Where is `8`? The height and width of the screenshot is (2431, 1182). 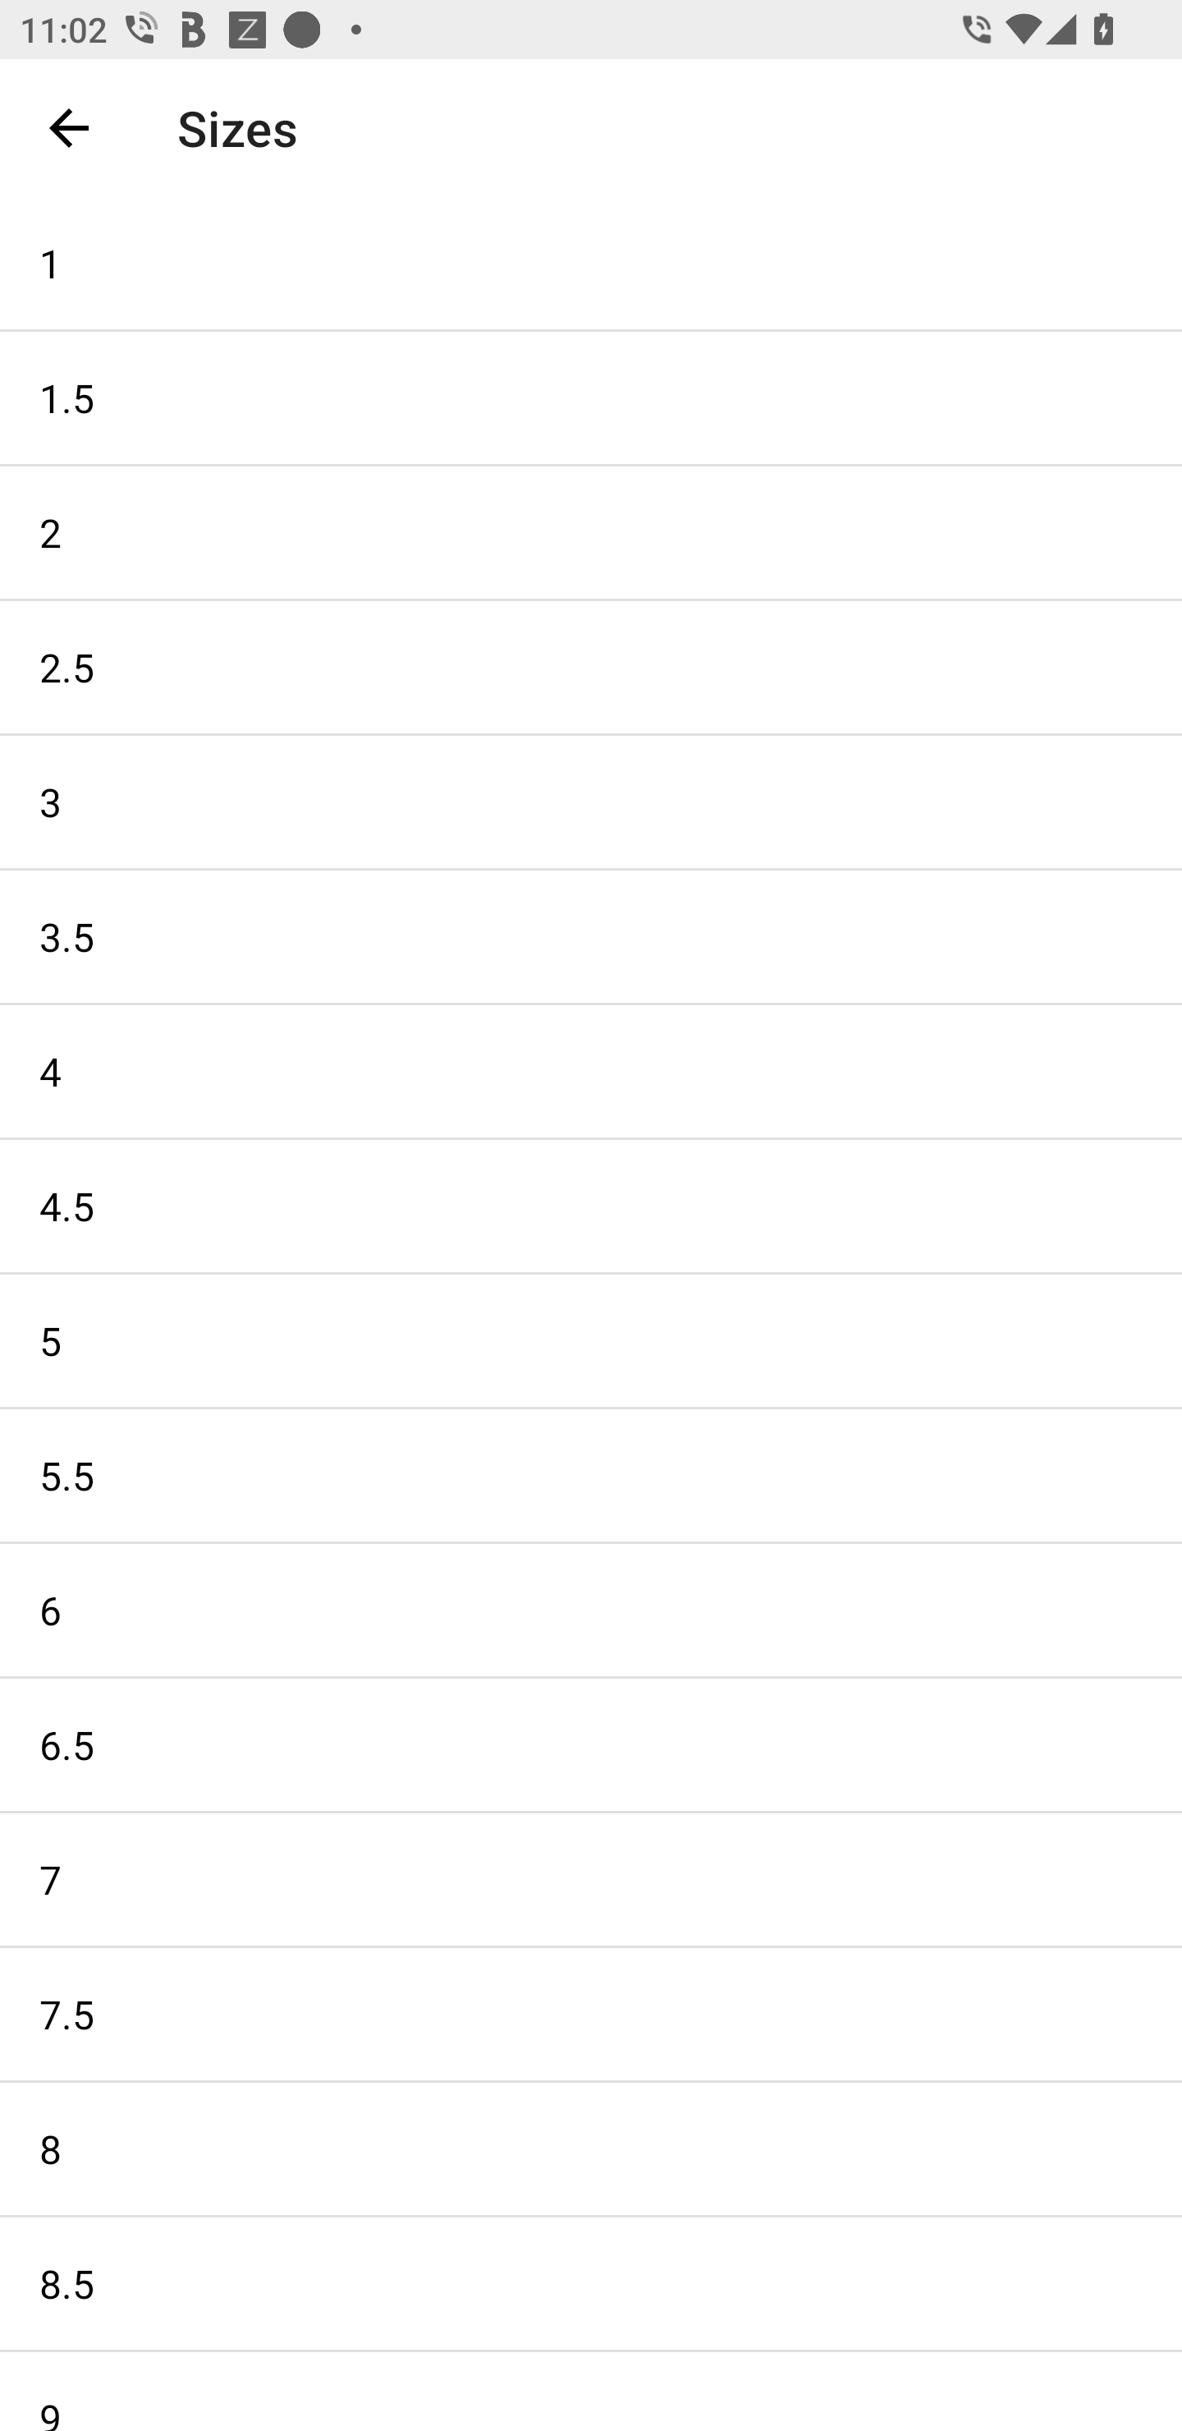 8 is located at coordinates (591, 2148).